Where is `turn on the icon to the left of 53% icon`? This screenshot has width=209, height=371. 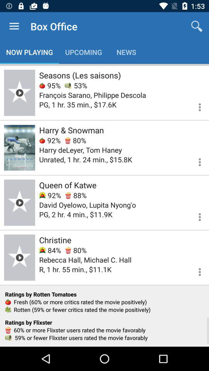
turn on the icon to the left of 53% icon is located at coordinates (50, 85).